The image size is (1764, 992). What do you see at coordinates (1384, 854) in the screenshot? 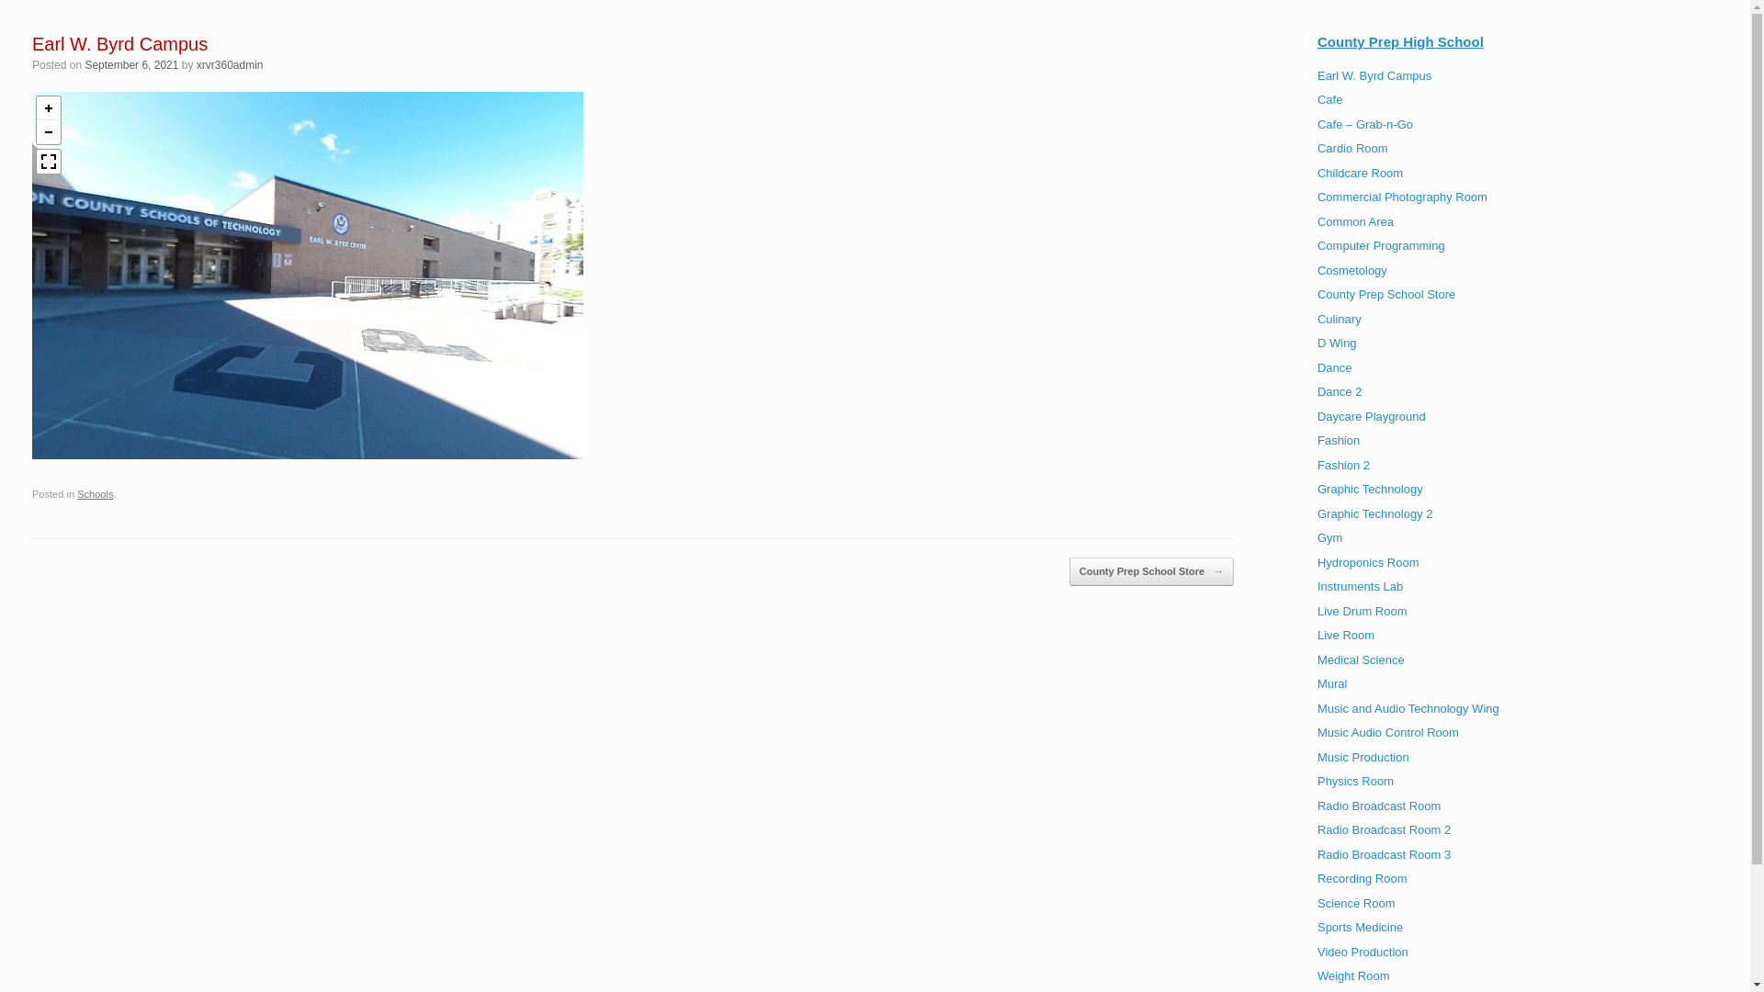
I see `Radio Broadcast Room 3` at bounding box center [1384, 854].